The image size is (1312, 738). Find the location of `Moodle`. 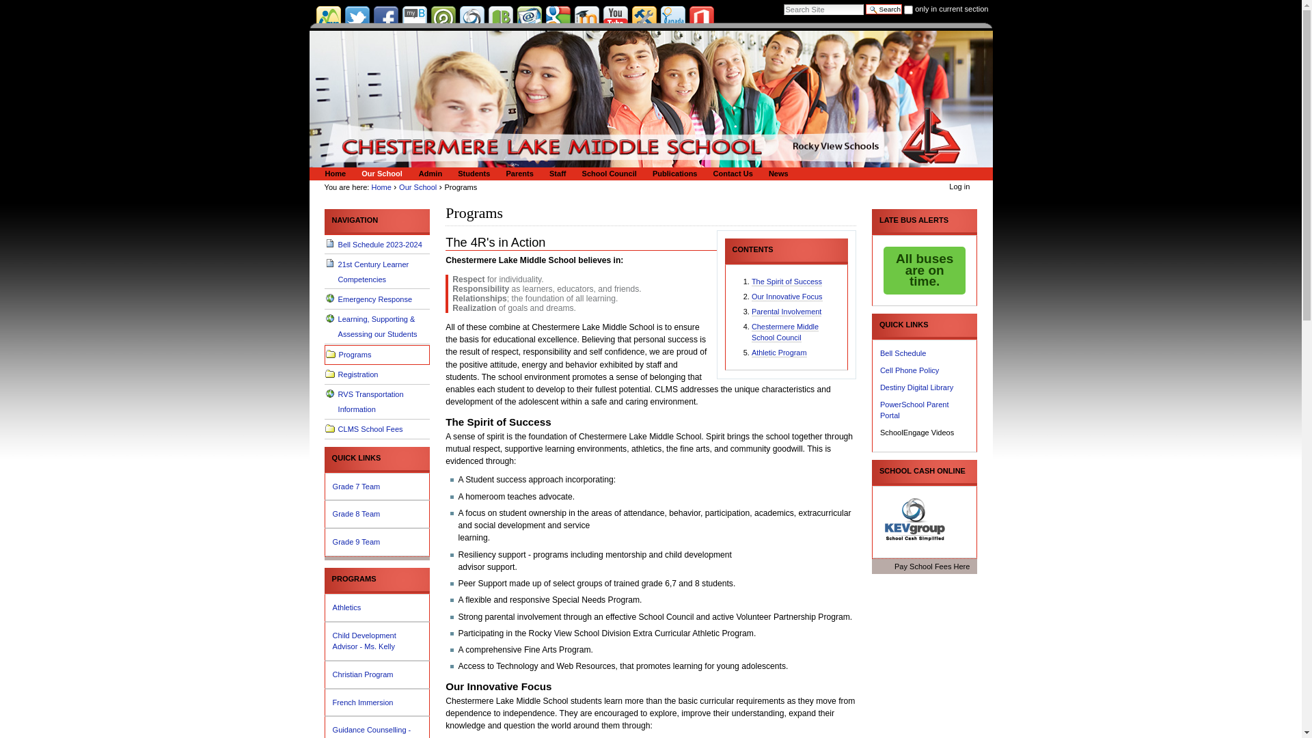

Moodle is located at coordinates (586, 18).